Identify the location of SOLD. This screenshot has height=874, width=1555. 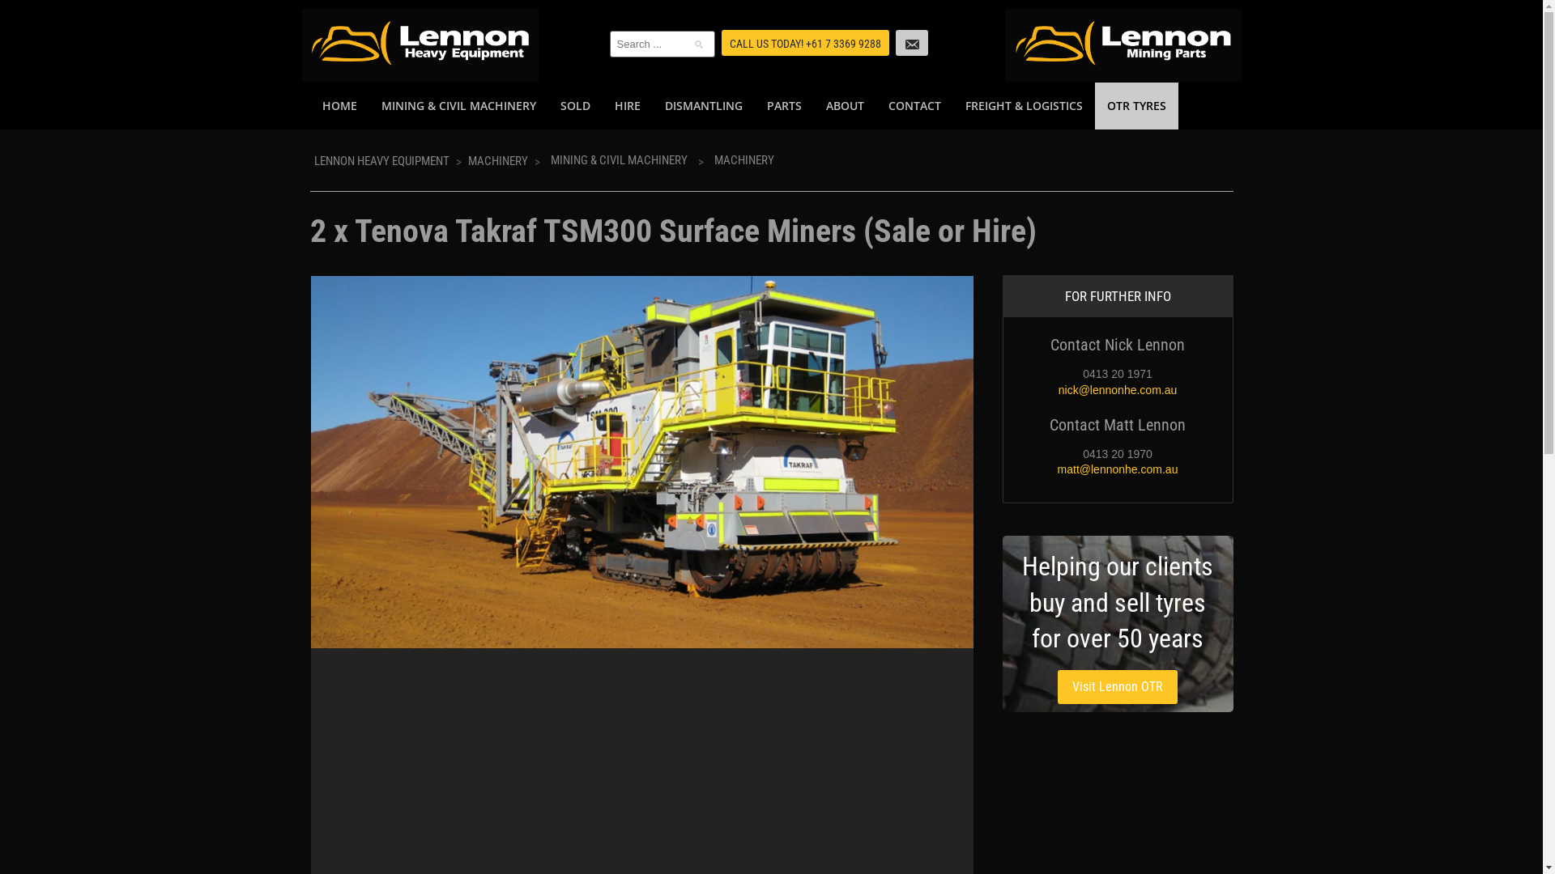
(575, 106).